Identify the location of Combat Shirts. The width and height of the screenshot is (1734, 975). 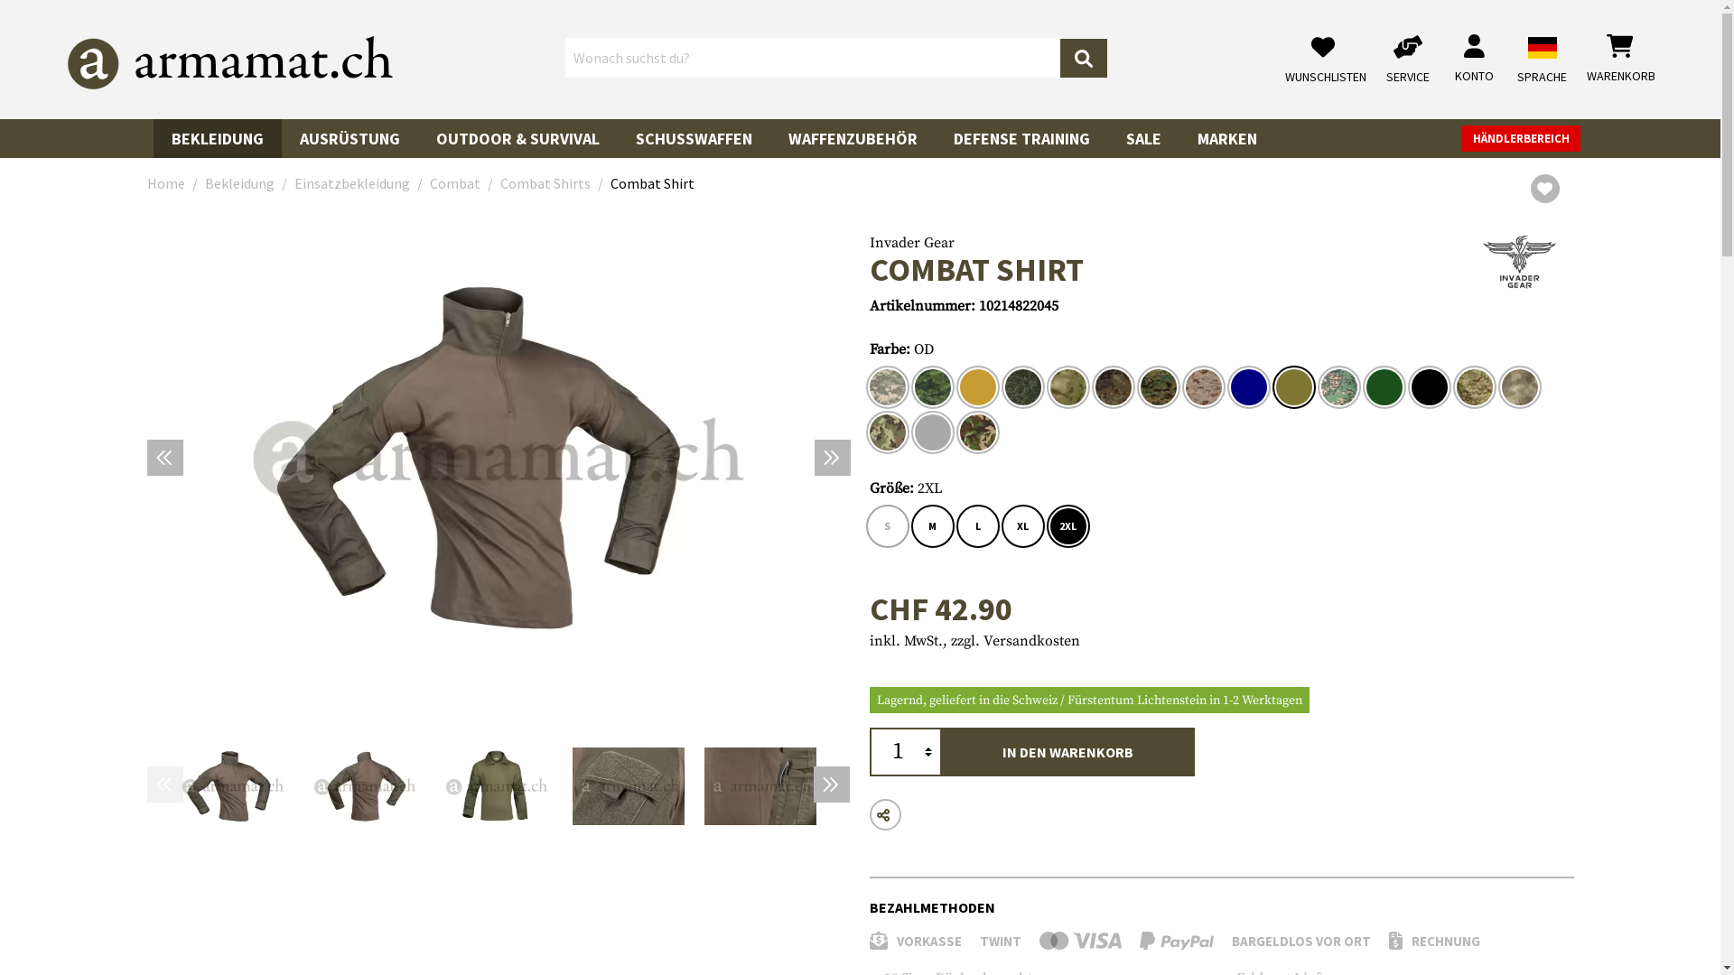
(545, 183).